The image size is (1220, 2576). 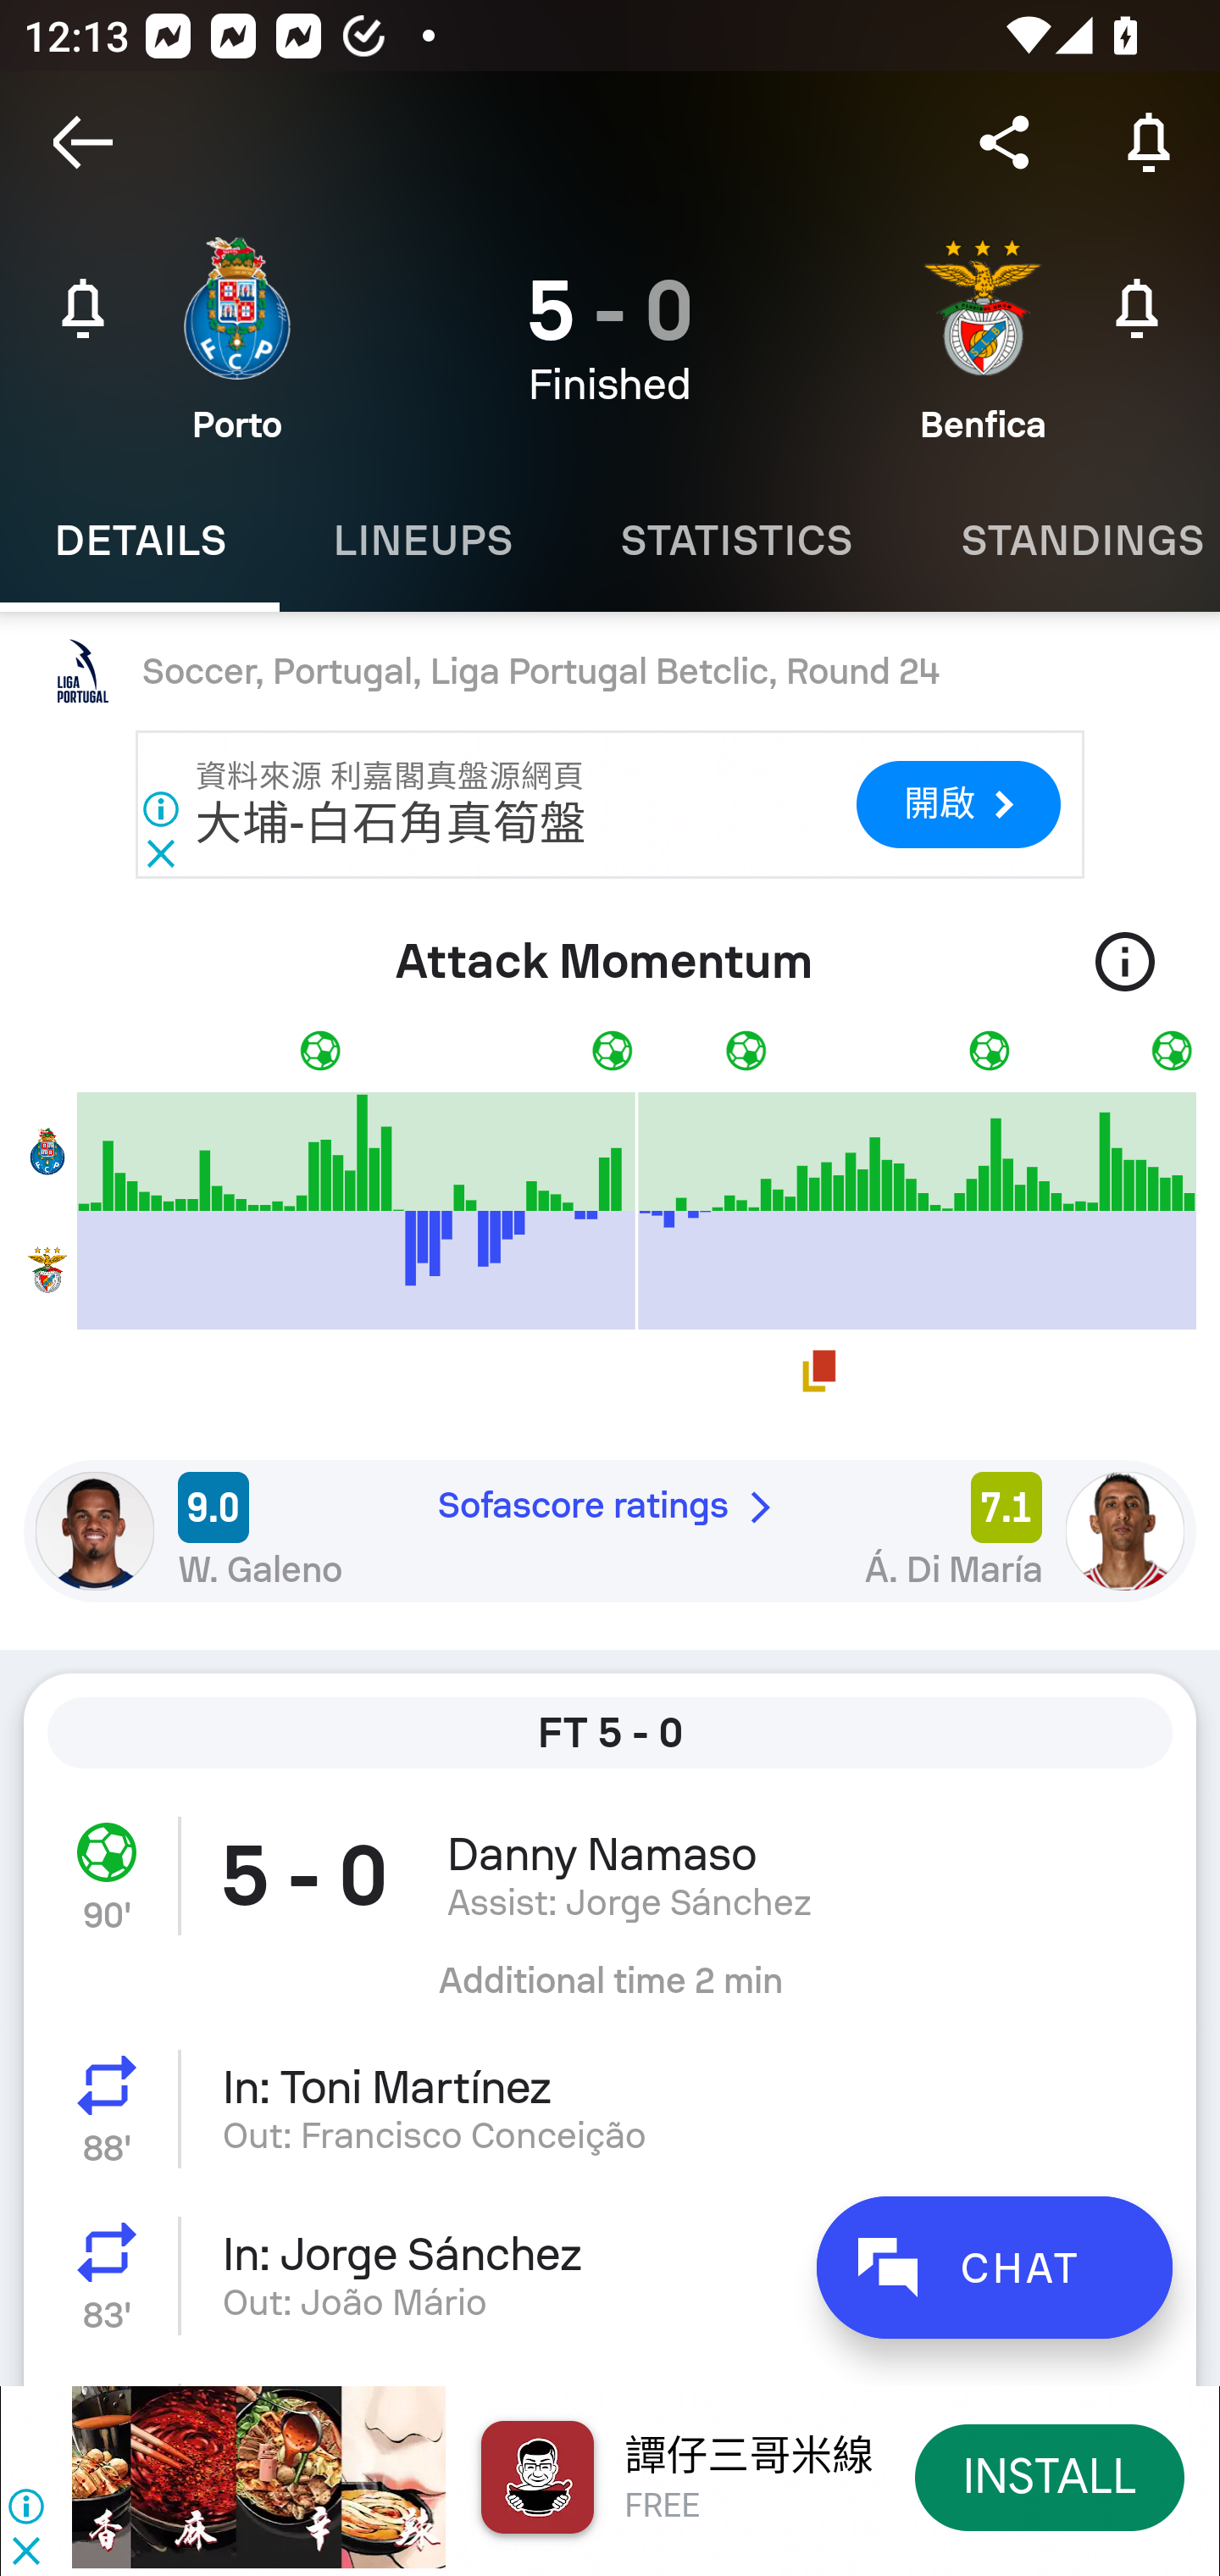 I want to click on Lineups LINEUPS, so click(x=423, y=541).